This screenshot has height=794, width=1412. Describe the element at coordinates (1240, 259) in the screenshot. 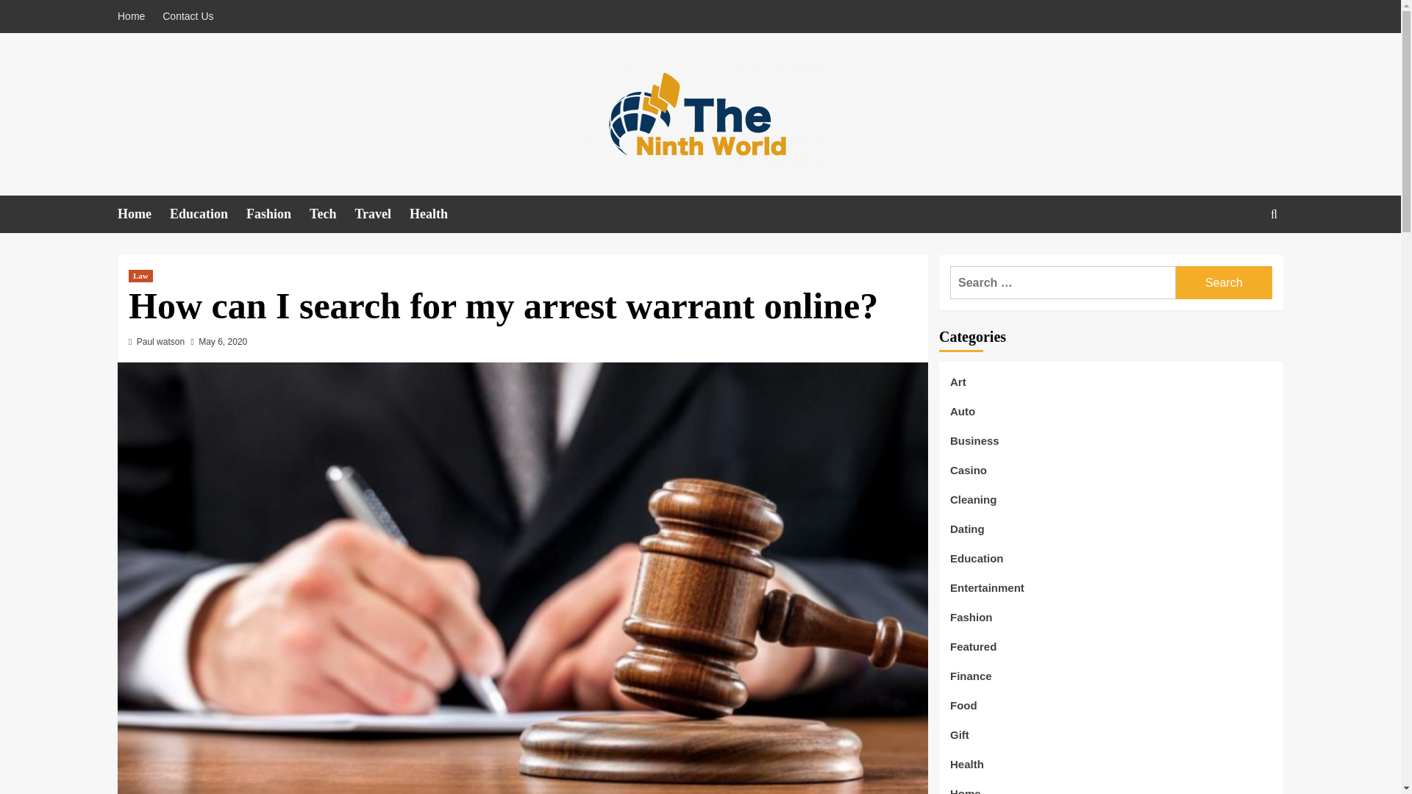

I see `Search` at that location.